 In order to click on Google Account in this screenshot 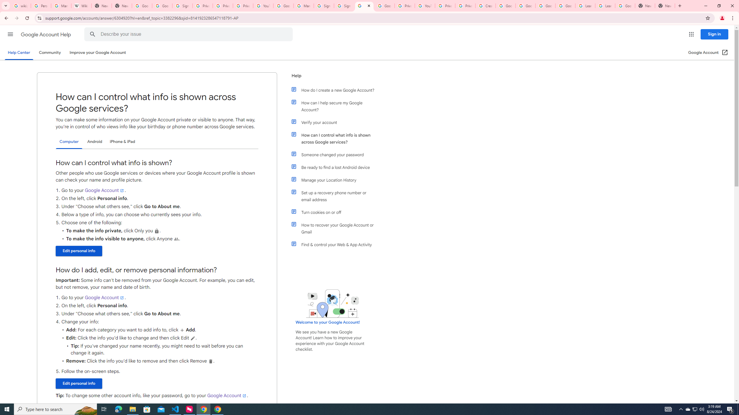, I will do `click(625, 6)`.